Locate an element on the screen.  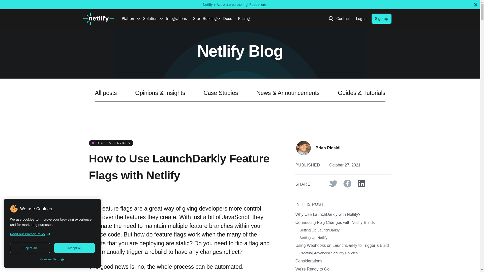
Close announcement bar is located at coordinates (475, 5).